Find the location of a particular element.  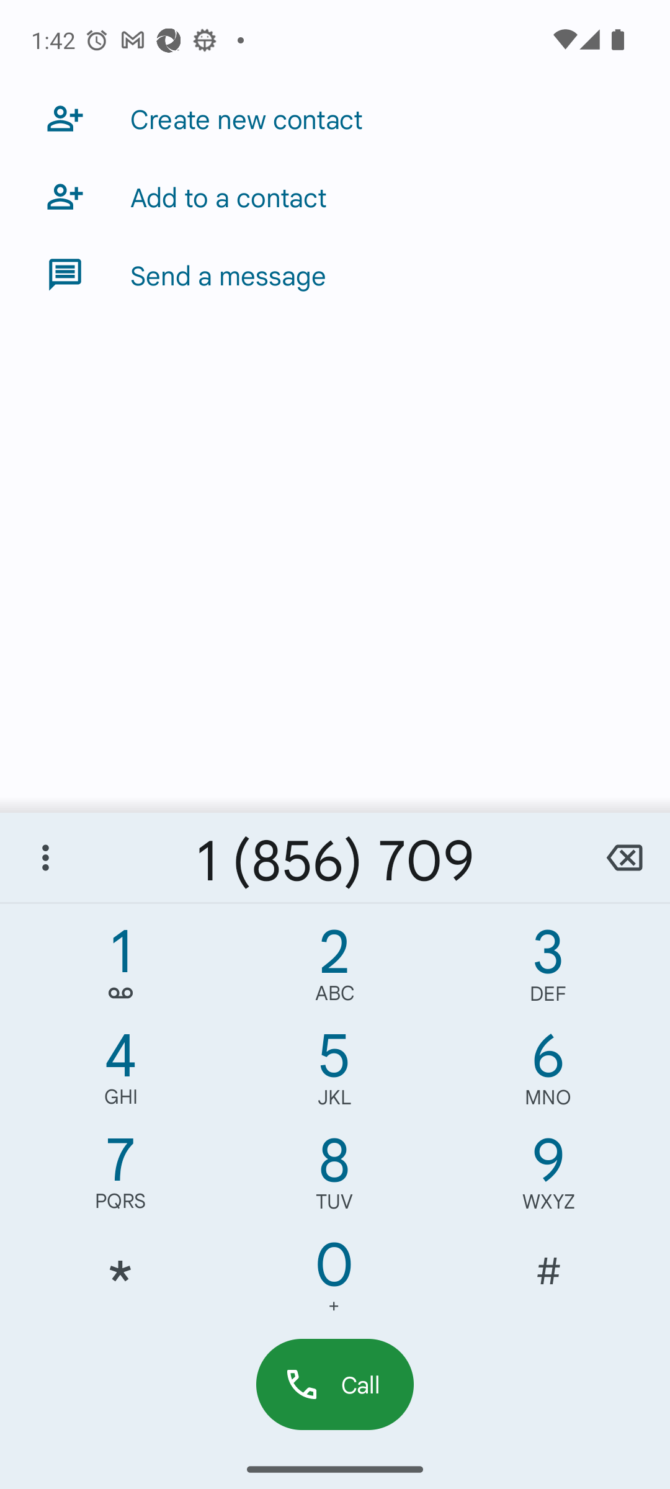

More options is located at coordinates (45, 857).